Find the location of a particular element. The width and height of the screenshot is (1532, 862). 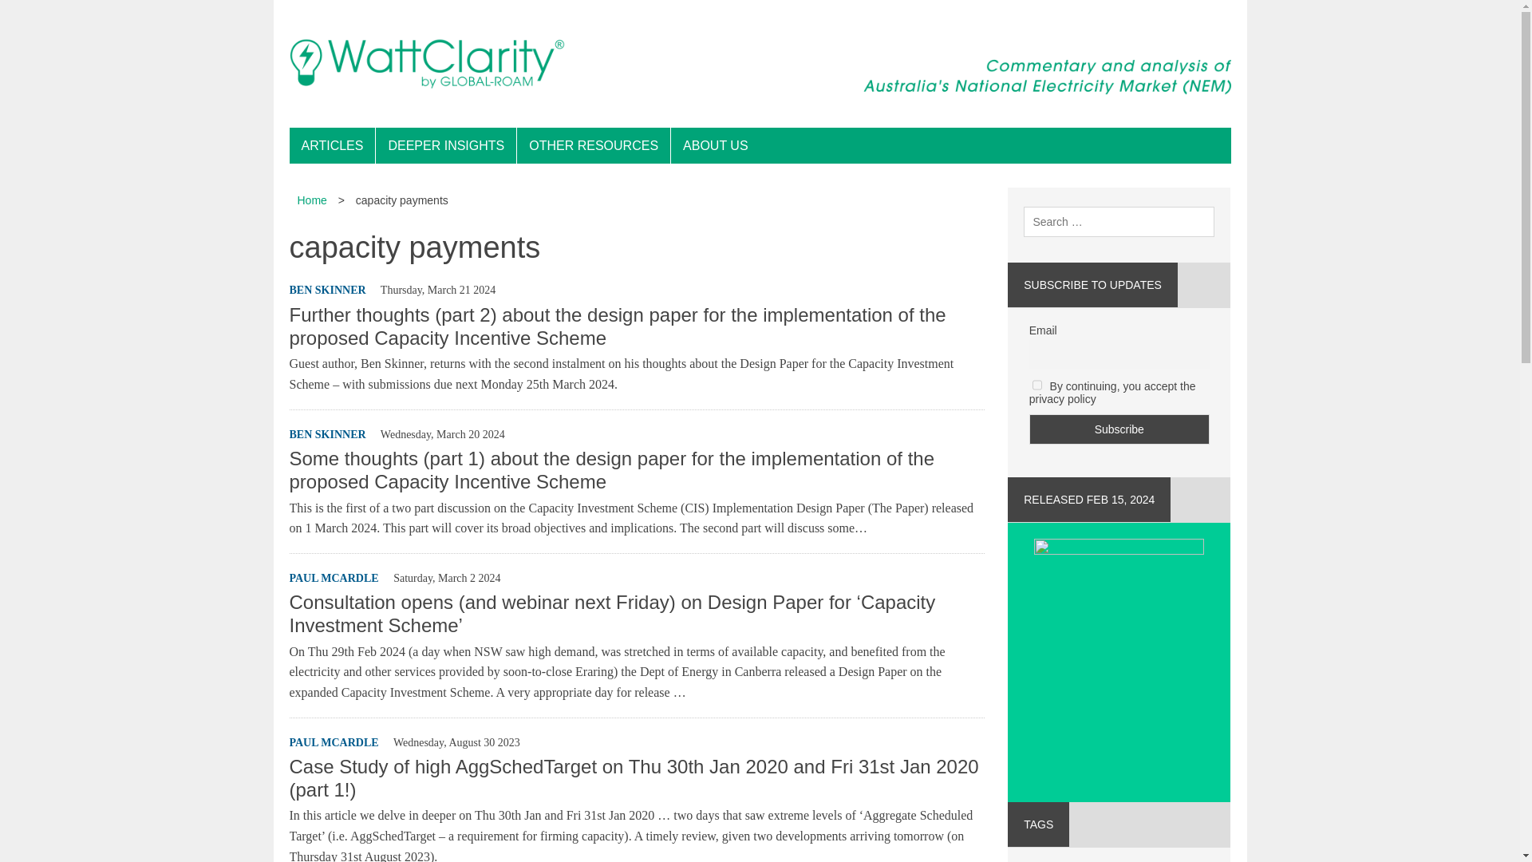

WattClarity is located at coordinates (760, 64).